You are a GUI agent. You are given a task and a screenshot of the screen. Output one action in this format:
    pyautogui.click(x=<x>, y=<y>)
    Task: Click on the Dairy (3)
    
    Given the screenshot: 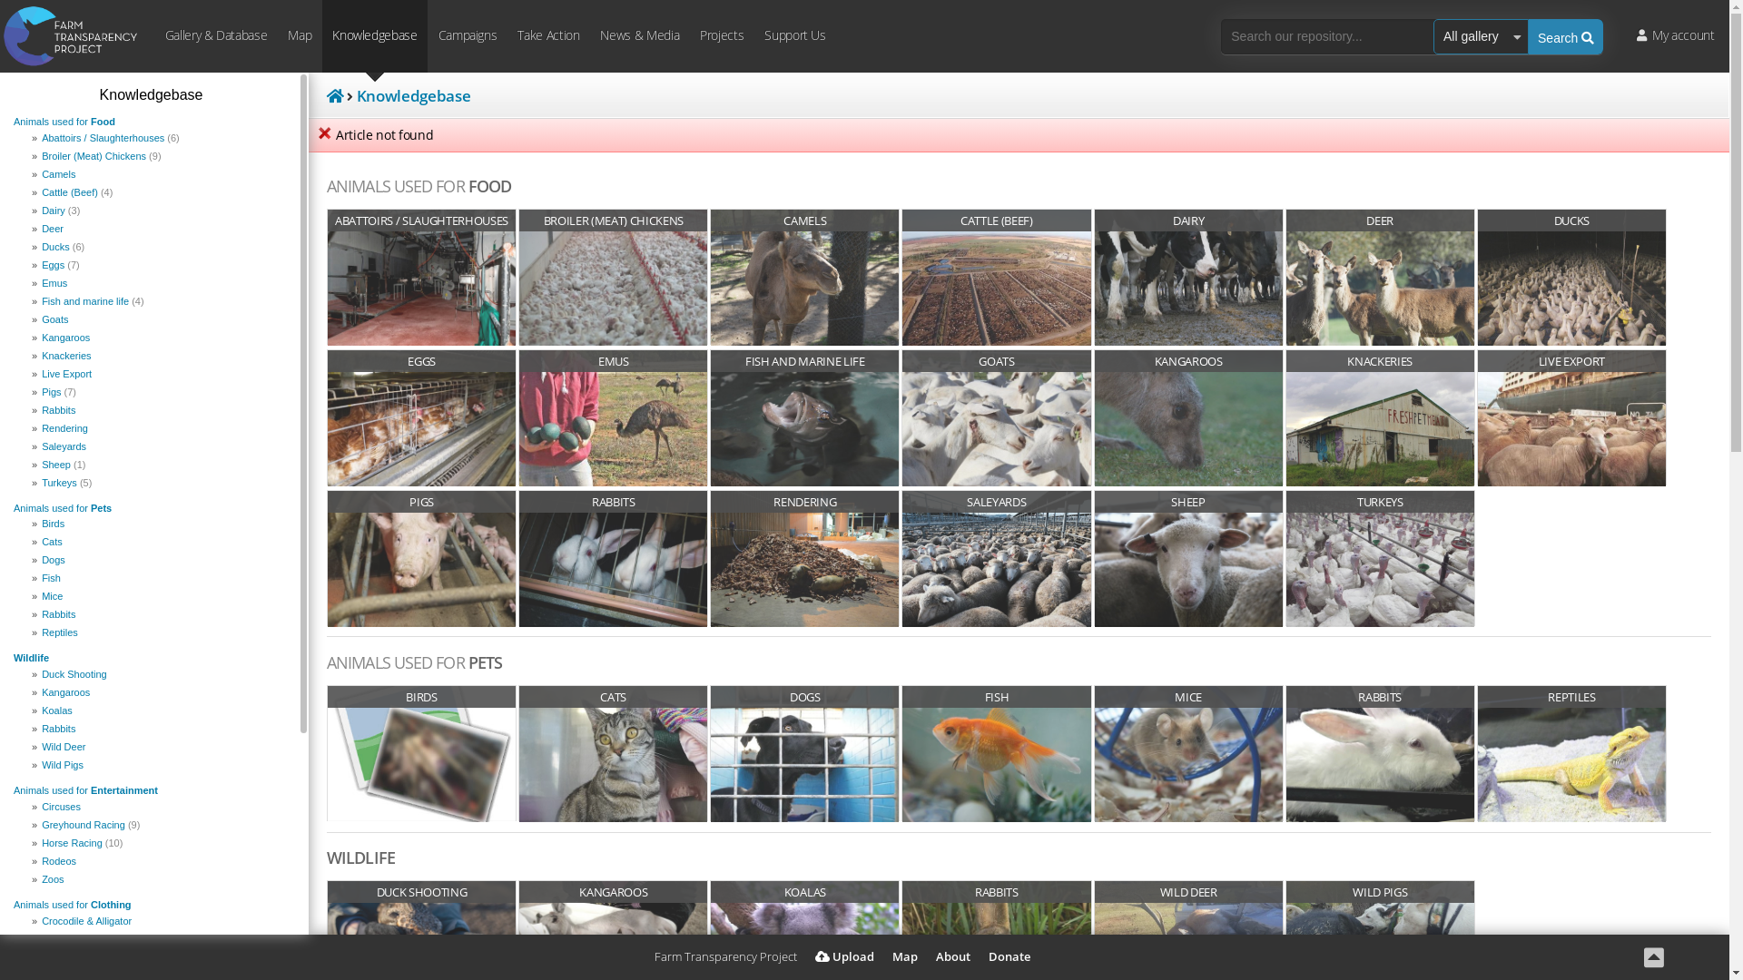 What is the action you would take?
    pyautogui.click(x=162, y=211)
    